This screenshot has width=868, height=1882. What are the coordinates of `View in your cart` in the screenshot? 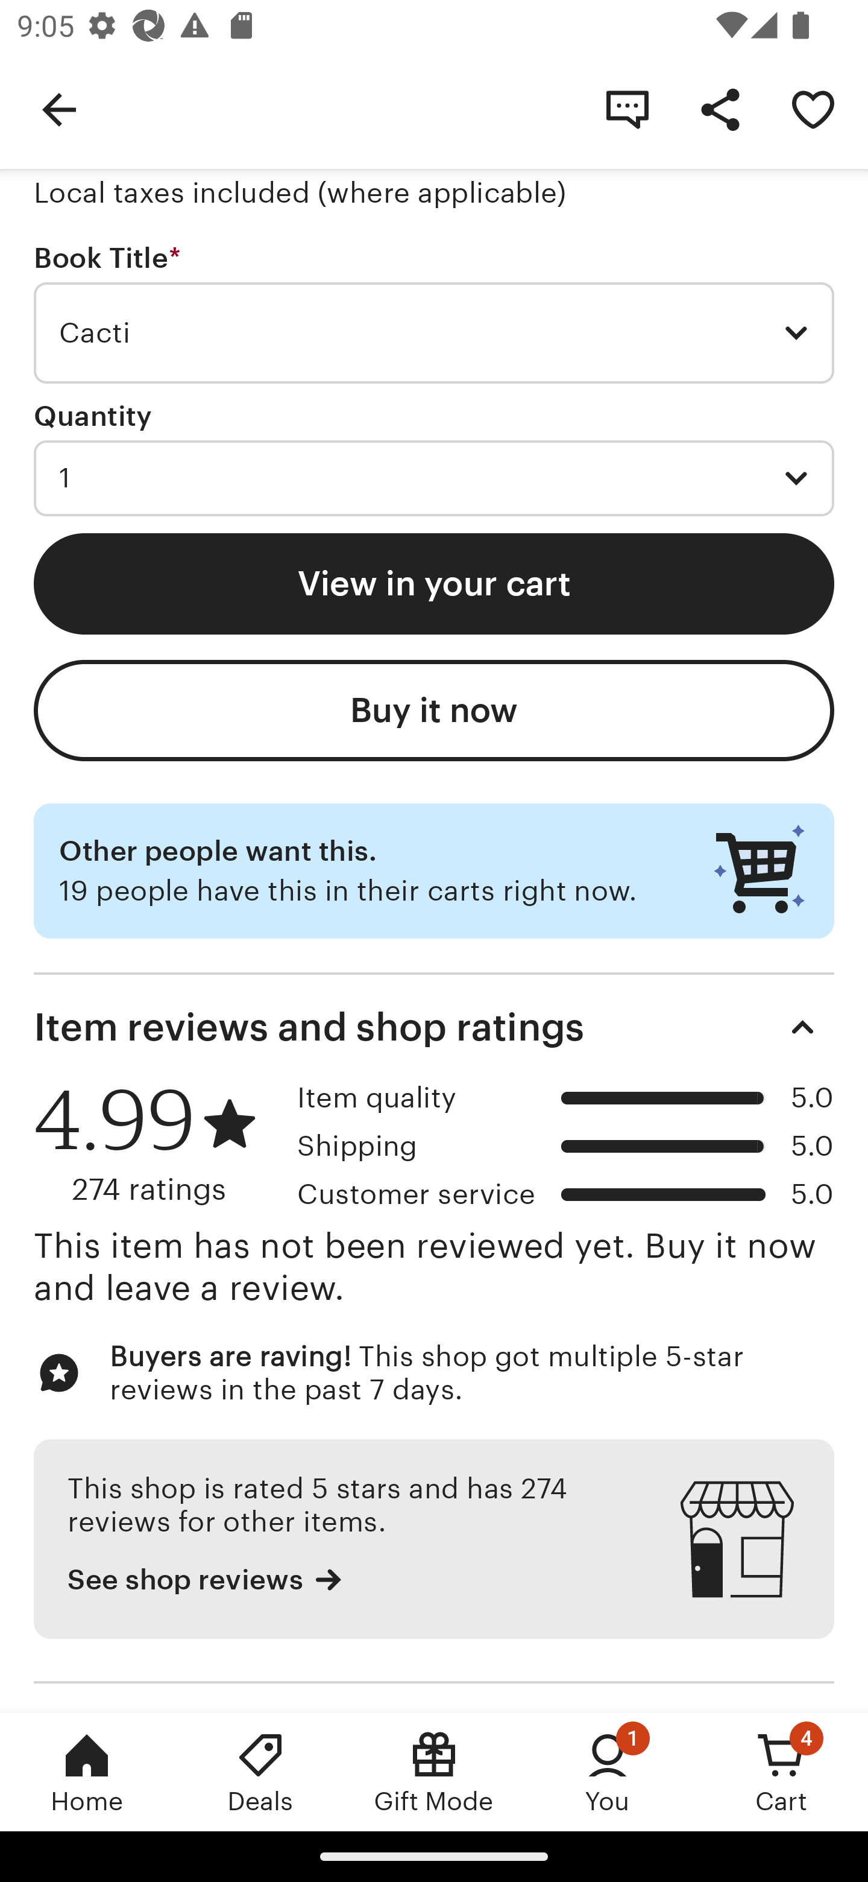 It's located at (434, 583).